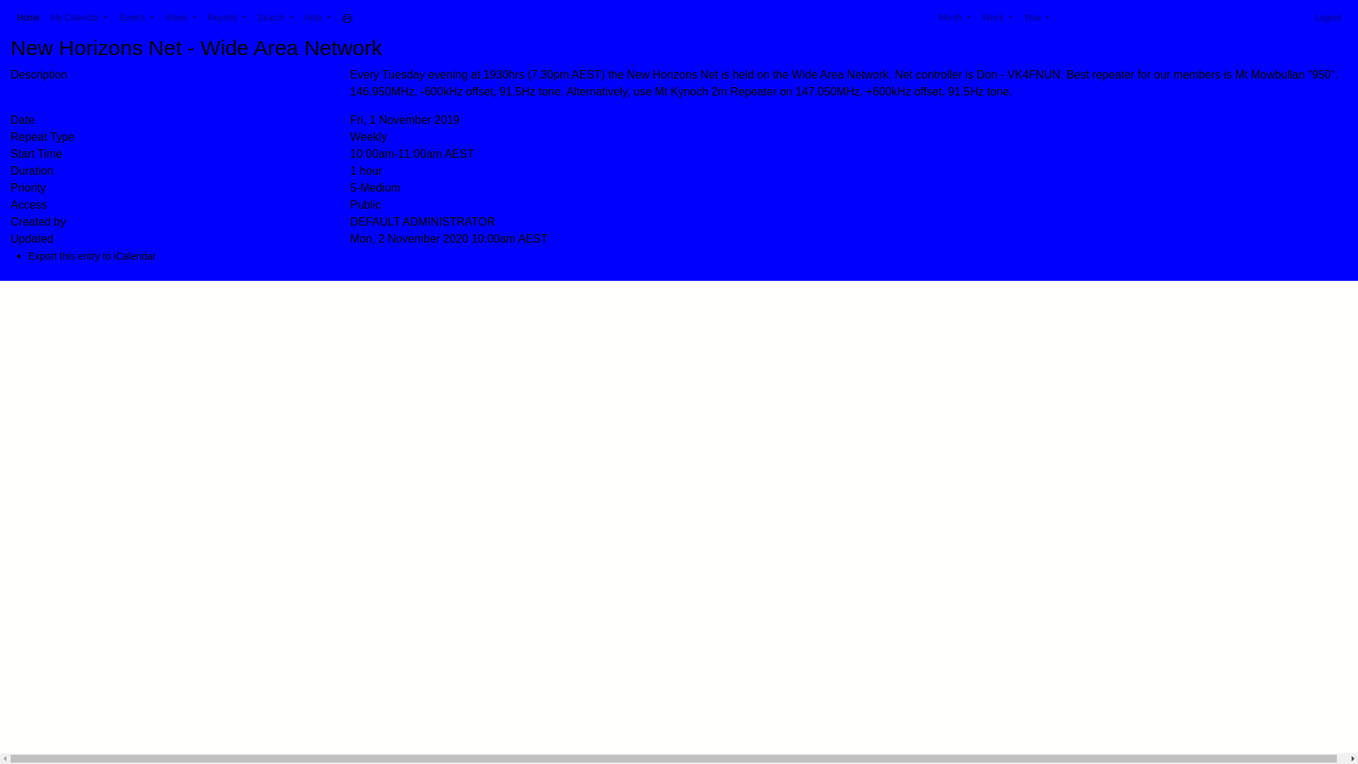  Describe the element at coordinates (28, 18) in the screenshot. I see `Home
(current)` at that location.